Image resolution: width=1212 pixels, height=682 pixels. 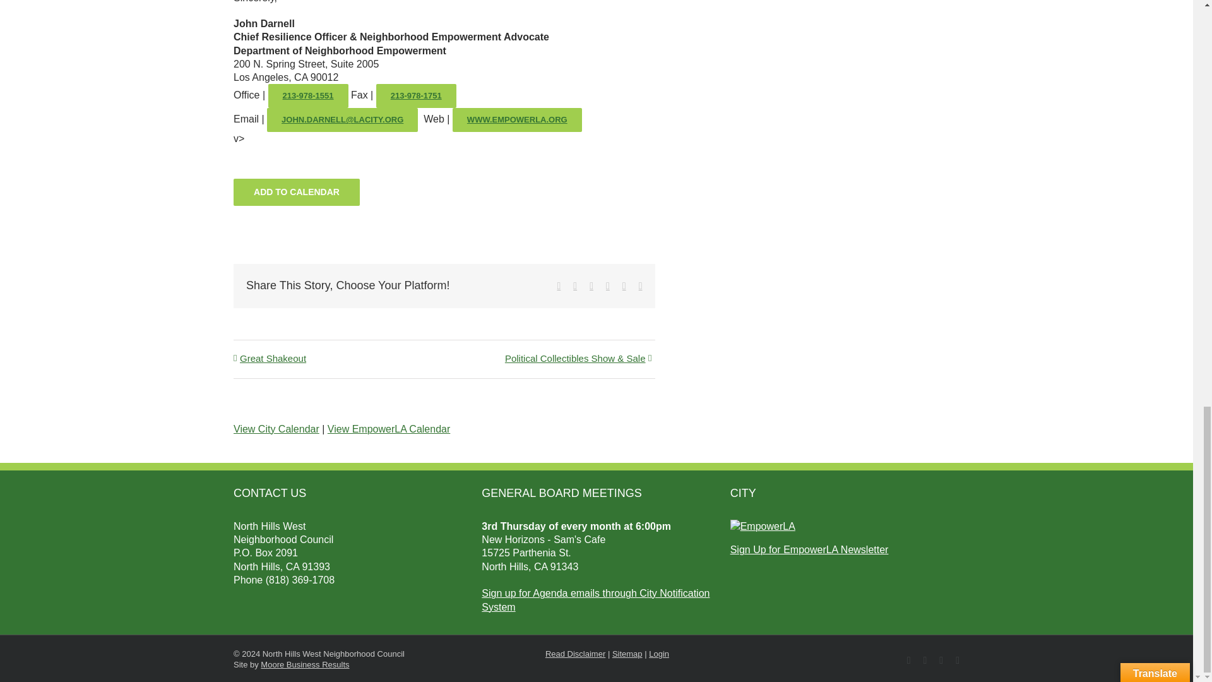 What do you see at coordinates (516, 120) in the screenshot?
I see `WWW.EMPOWERLA.ORG` at bounding box center [516, 120].